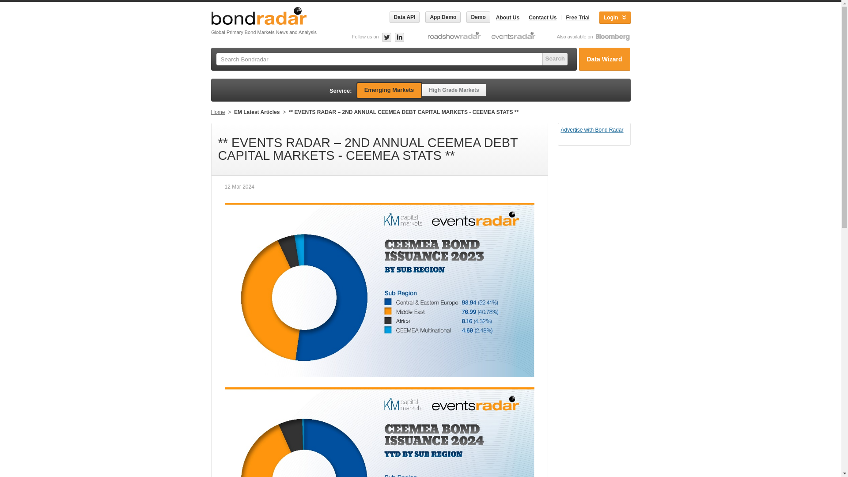 The width and height of the screenshot is (848, 477). Describe the element at coordinates (577, 18) in the screenshot. I see `Free Trial` at that location.